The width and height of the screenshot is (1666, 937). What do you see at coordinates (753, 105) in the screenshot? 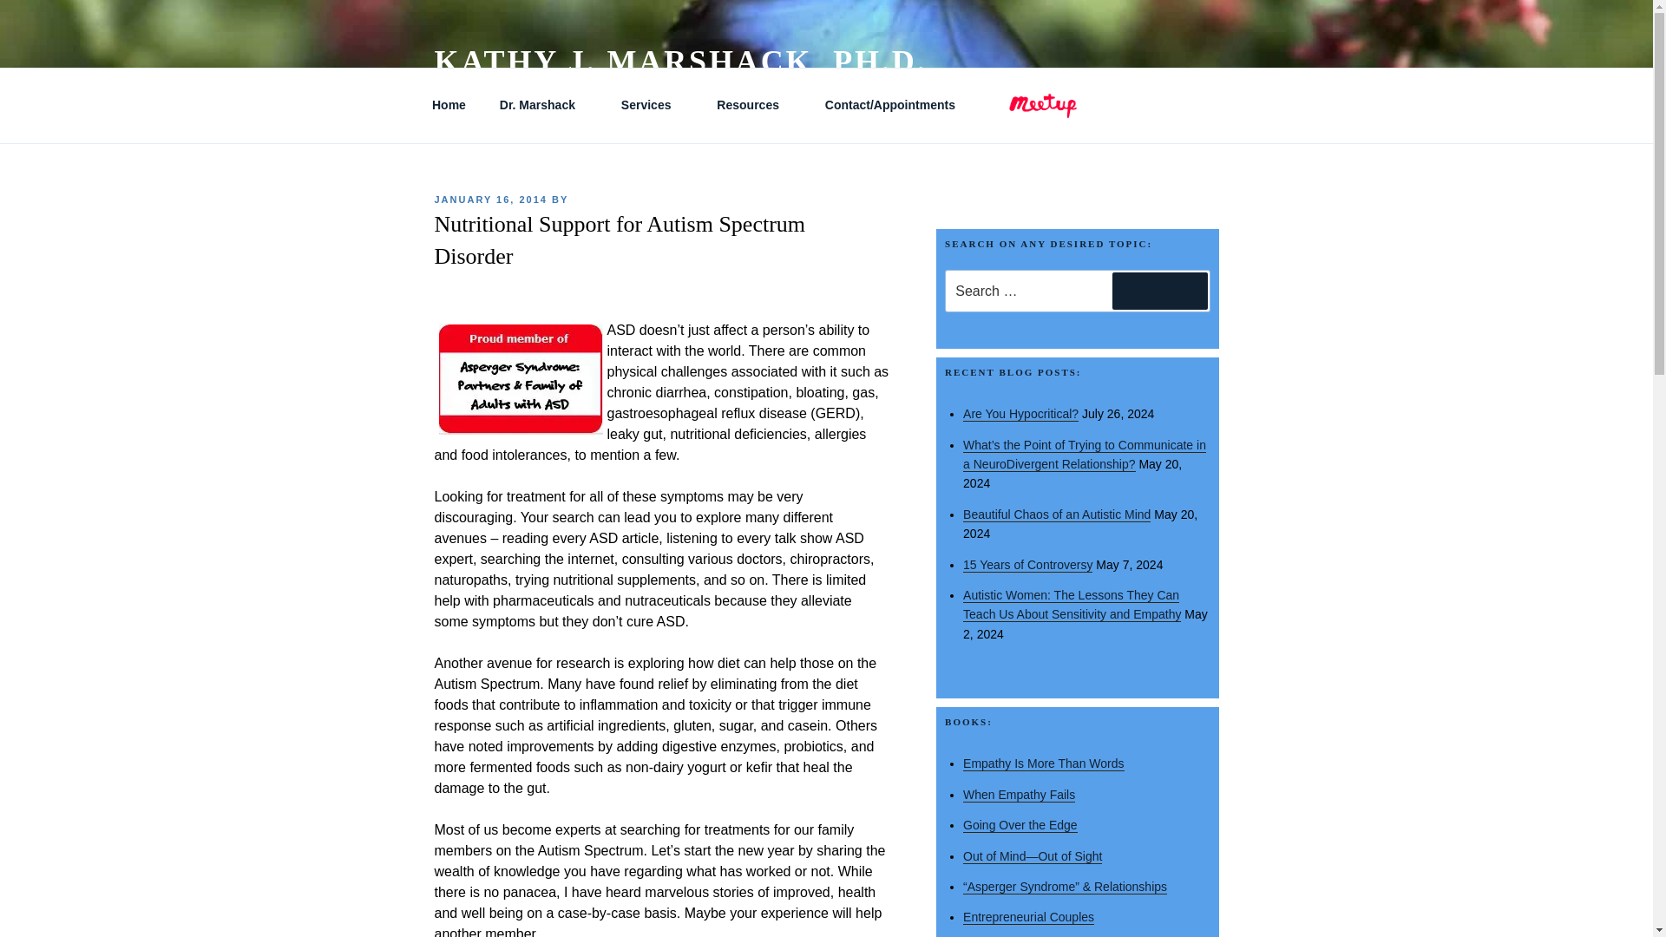
I see `Resources` at bounding box center [753, 105].